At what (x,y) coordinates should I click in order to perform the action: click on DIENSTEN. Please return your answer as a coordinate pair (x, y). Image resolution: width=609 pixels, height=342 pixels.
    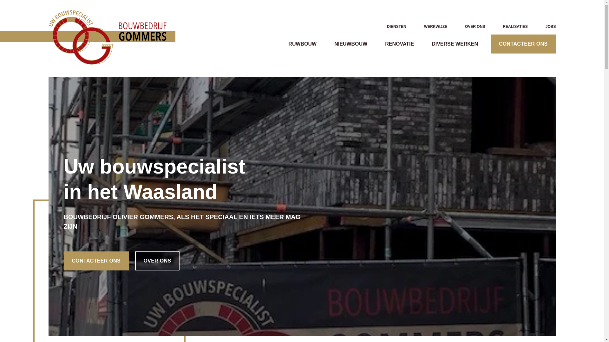
    Looking at the image, I should click on (394, 26).